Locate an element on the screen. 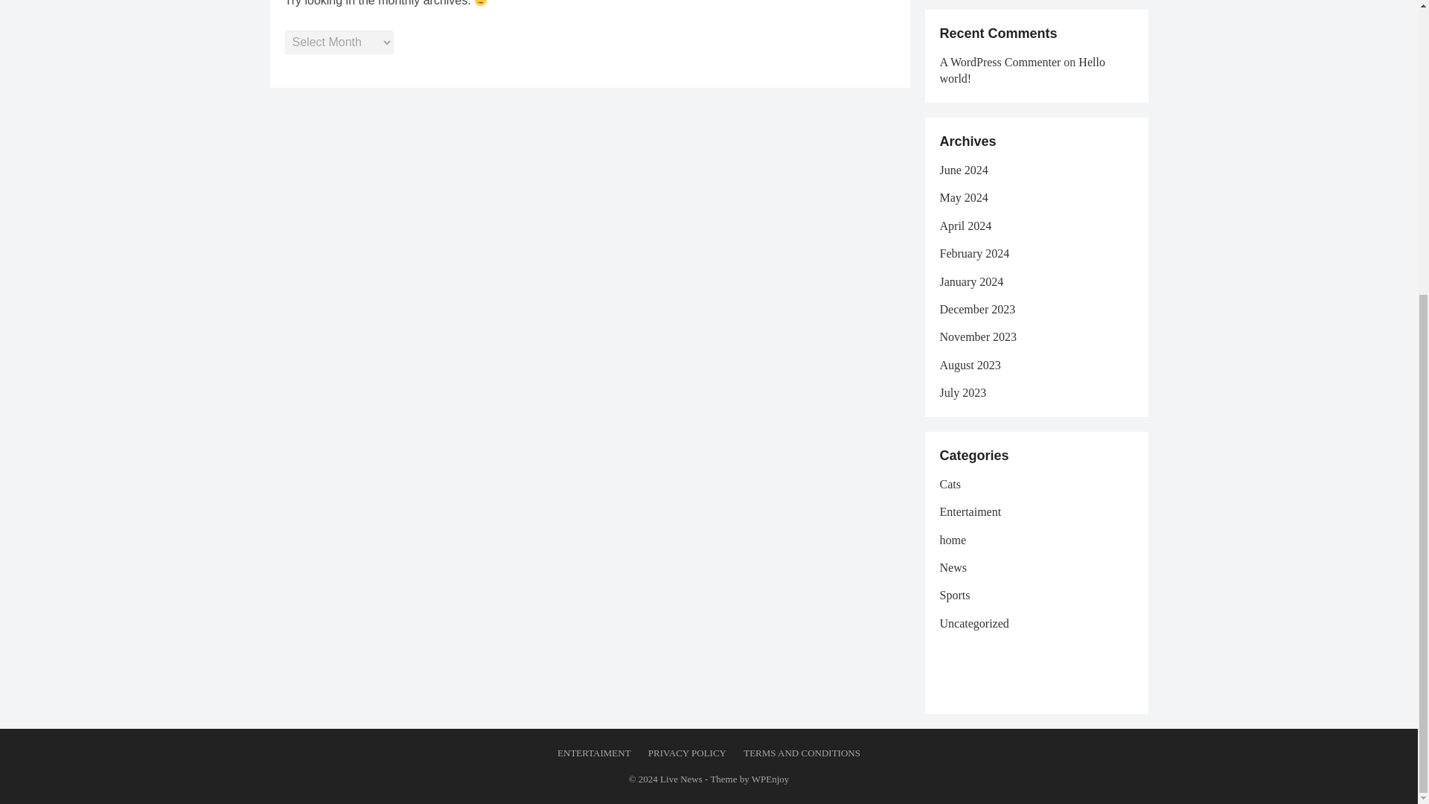 The height and width of the screenshot is (804, 1429). Entertaiment is located at coordinates (970, 511).